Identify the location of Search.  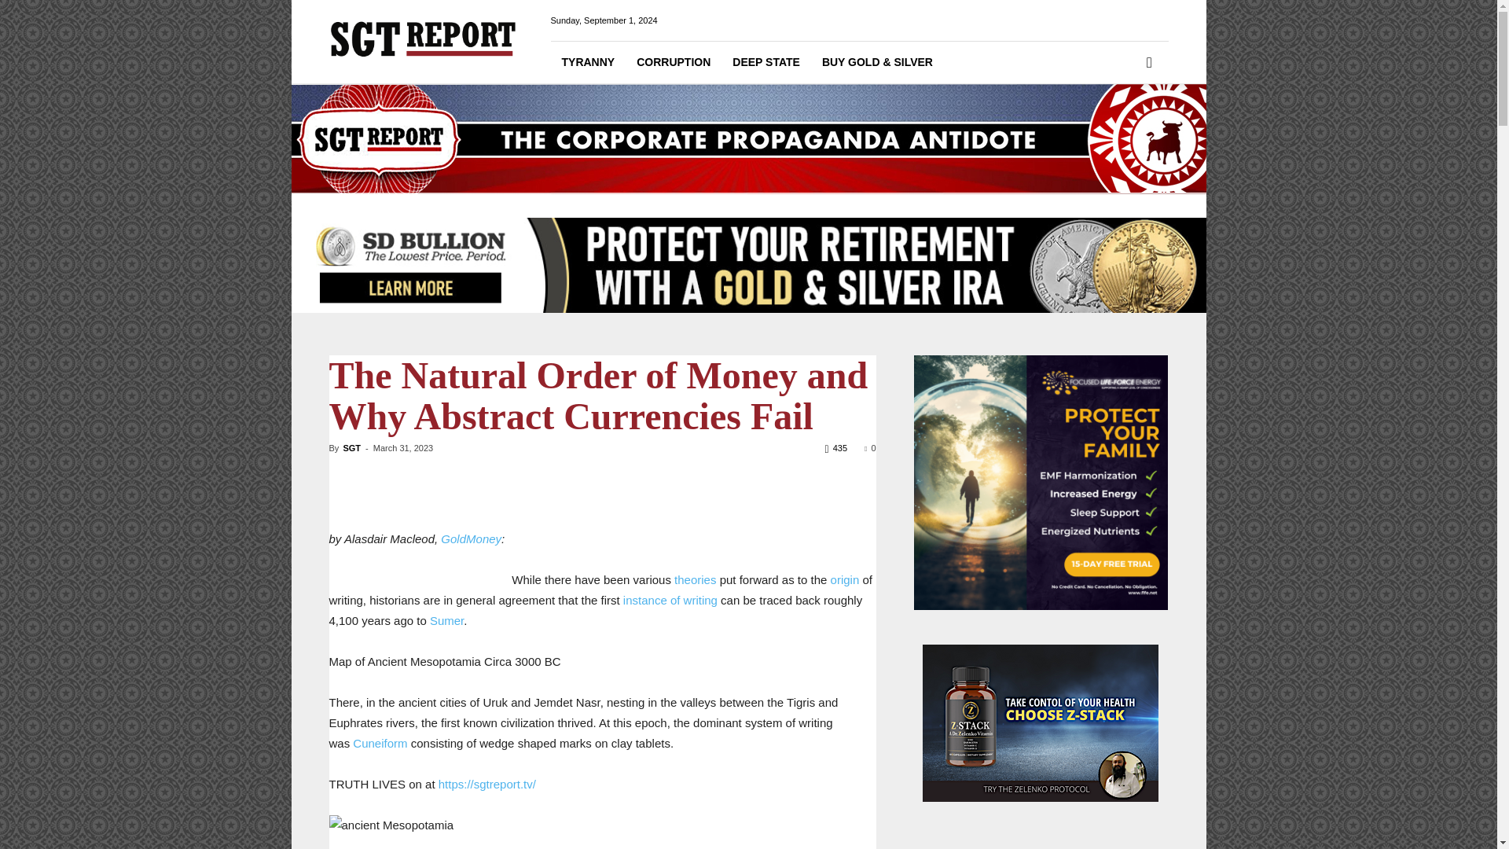
(1124, 127).